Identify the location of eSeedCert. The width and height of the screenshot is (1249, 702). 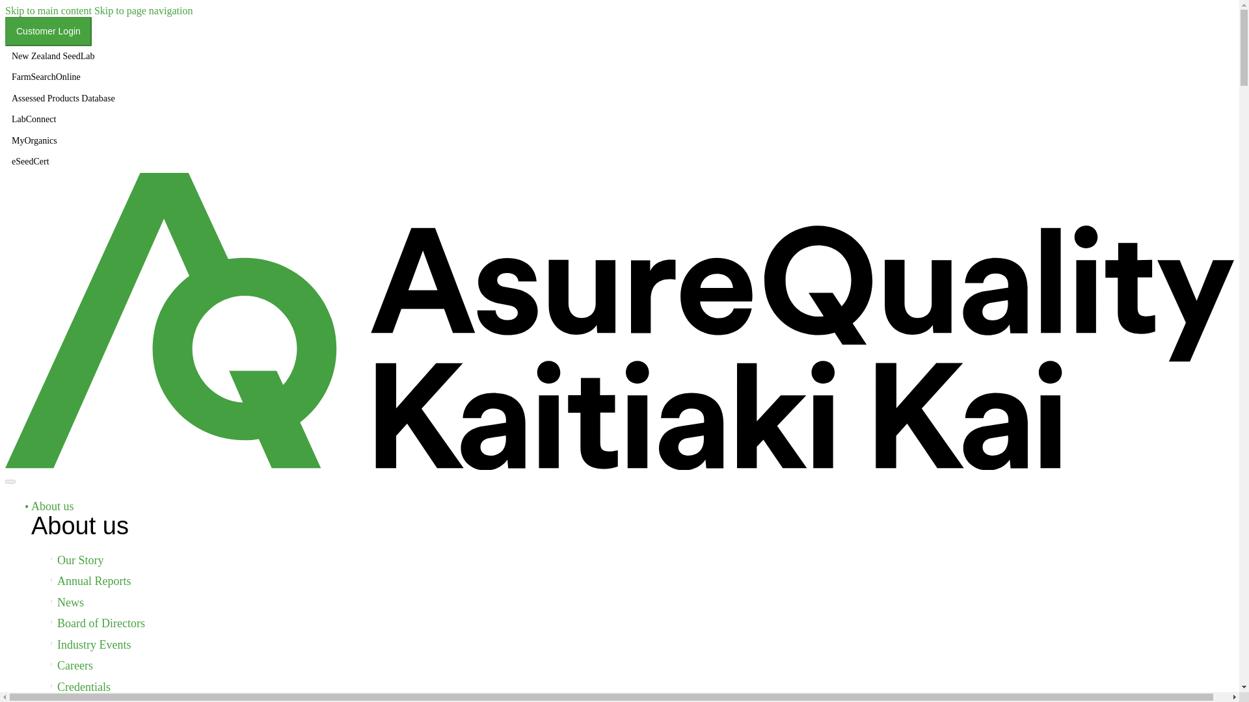
(64, 162).